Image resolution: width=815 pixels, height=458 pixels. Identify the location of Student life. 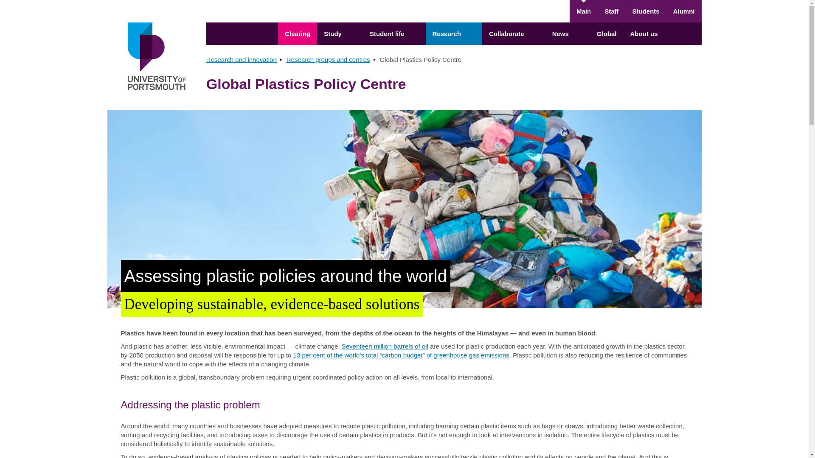
(394, 33).